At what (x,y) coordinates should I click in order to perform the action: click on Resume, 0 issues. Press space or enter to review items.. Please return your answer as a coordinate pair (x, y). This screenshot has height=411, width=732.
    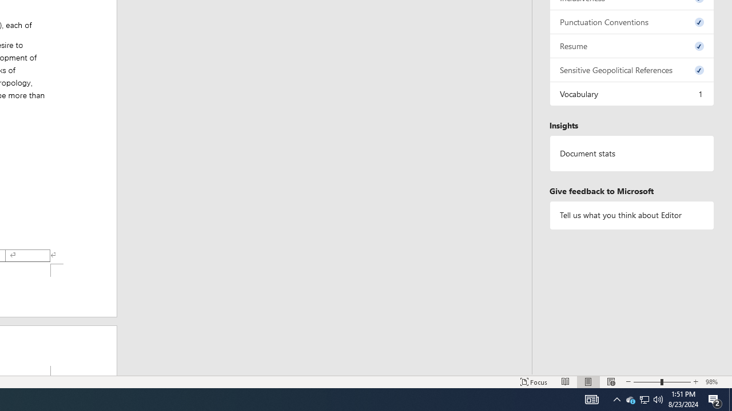
    Looking at the image, I should click on (632, 46).